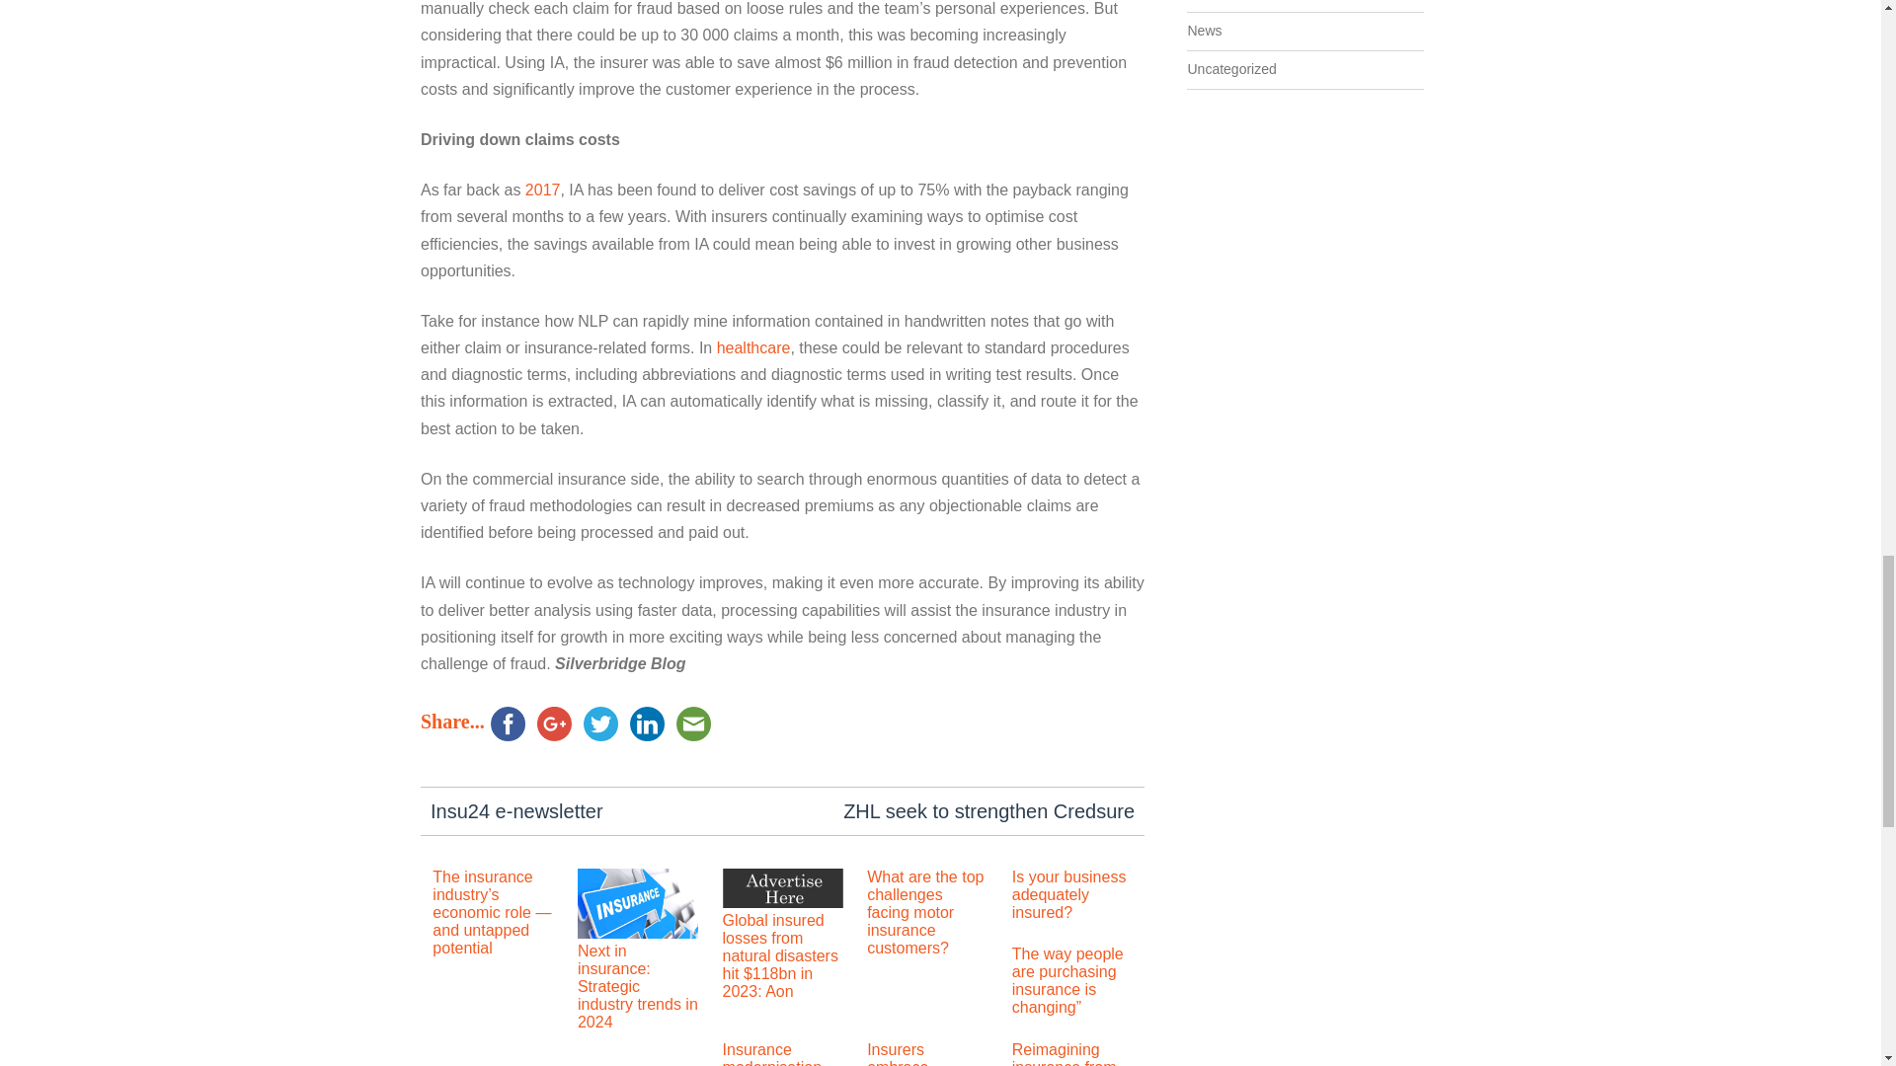 The width and height of the screenshot is (1896, 1066). Describe the element at coordinates (554, 723) in the screenshot. I see `google` at that location.